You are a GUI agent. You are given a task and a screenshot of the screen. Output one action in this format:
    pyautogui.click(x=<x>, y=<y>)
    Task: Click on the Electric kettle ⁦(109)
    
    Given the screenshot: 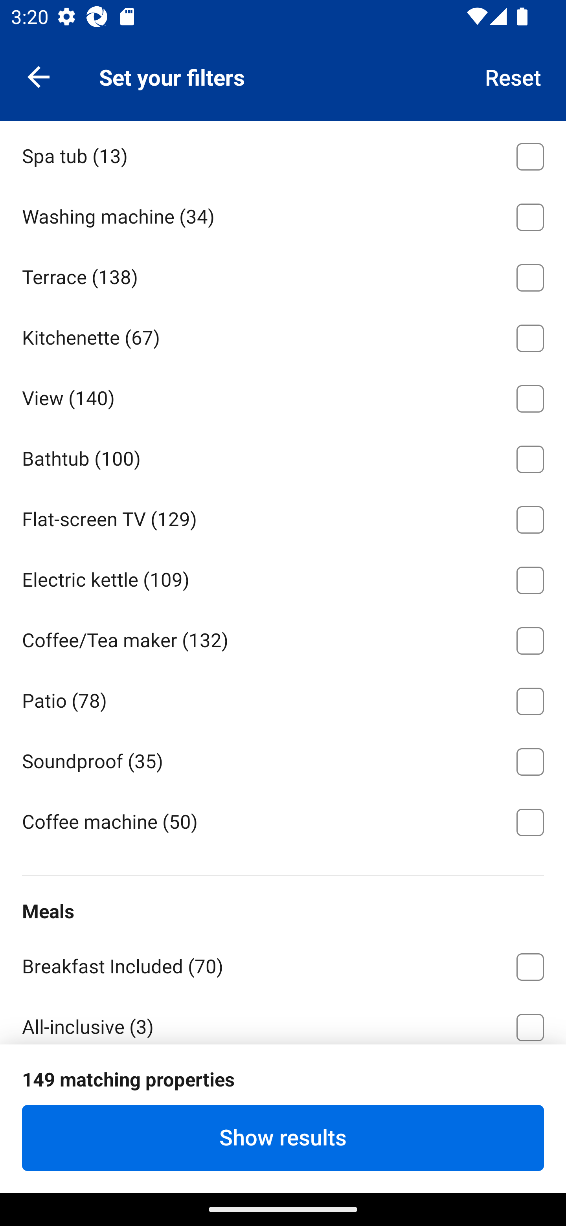 What is the action you would take?
    pyautogui.click(x=283, y=577)
    